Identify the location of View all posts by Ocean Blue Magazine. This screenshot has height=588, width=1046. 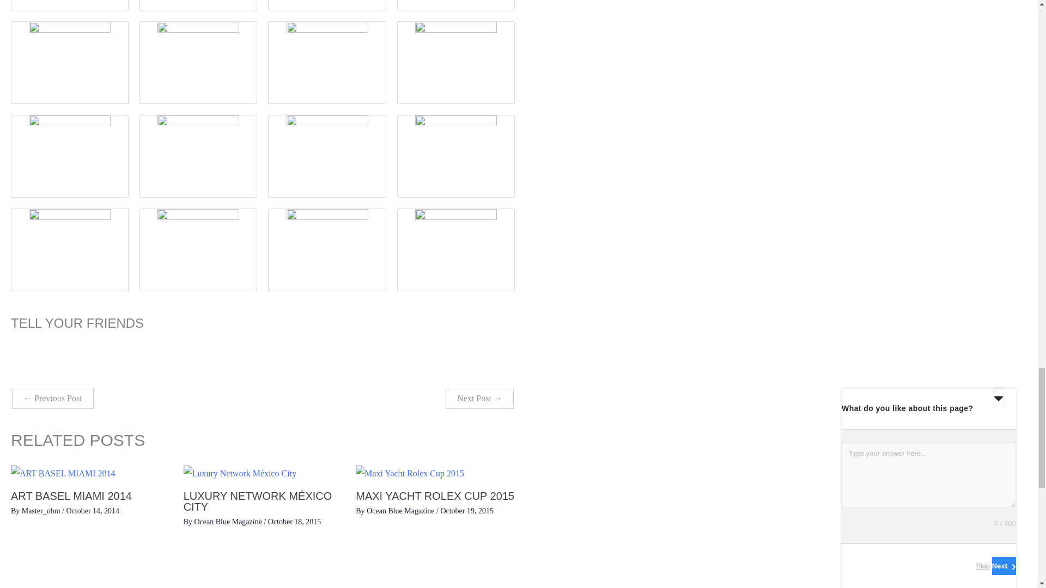
(228, 522).